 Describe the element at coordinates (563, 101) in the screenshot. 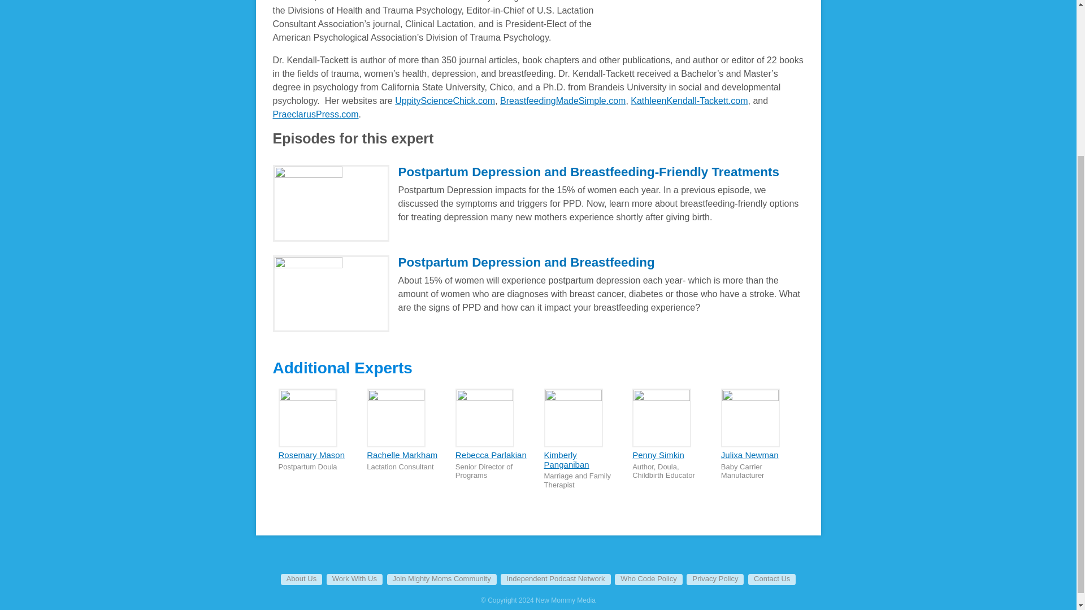

I see `BreastfeedingMadeSimple.com` at that location.